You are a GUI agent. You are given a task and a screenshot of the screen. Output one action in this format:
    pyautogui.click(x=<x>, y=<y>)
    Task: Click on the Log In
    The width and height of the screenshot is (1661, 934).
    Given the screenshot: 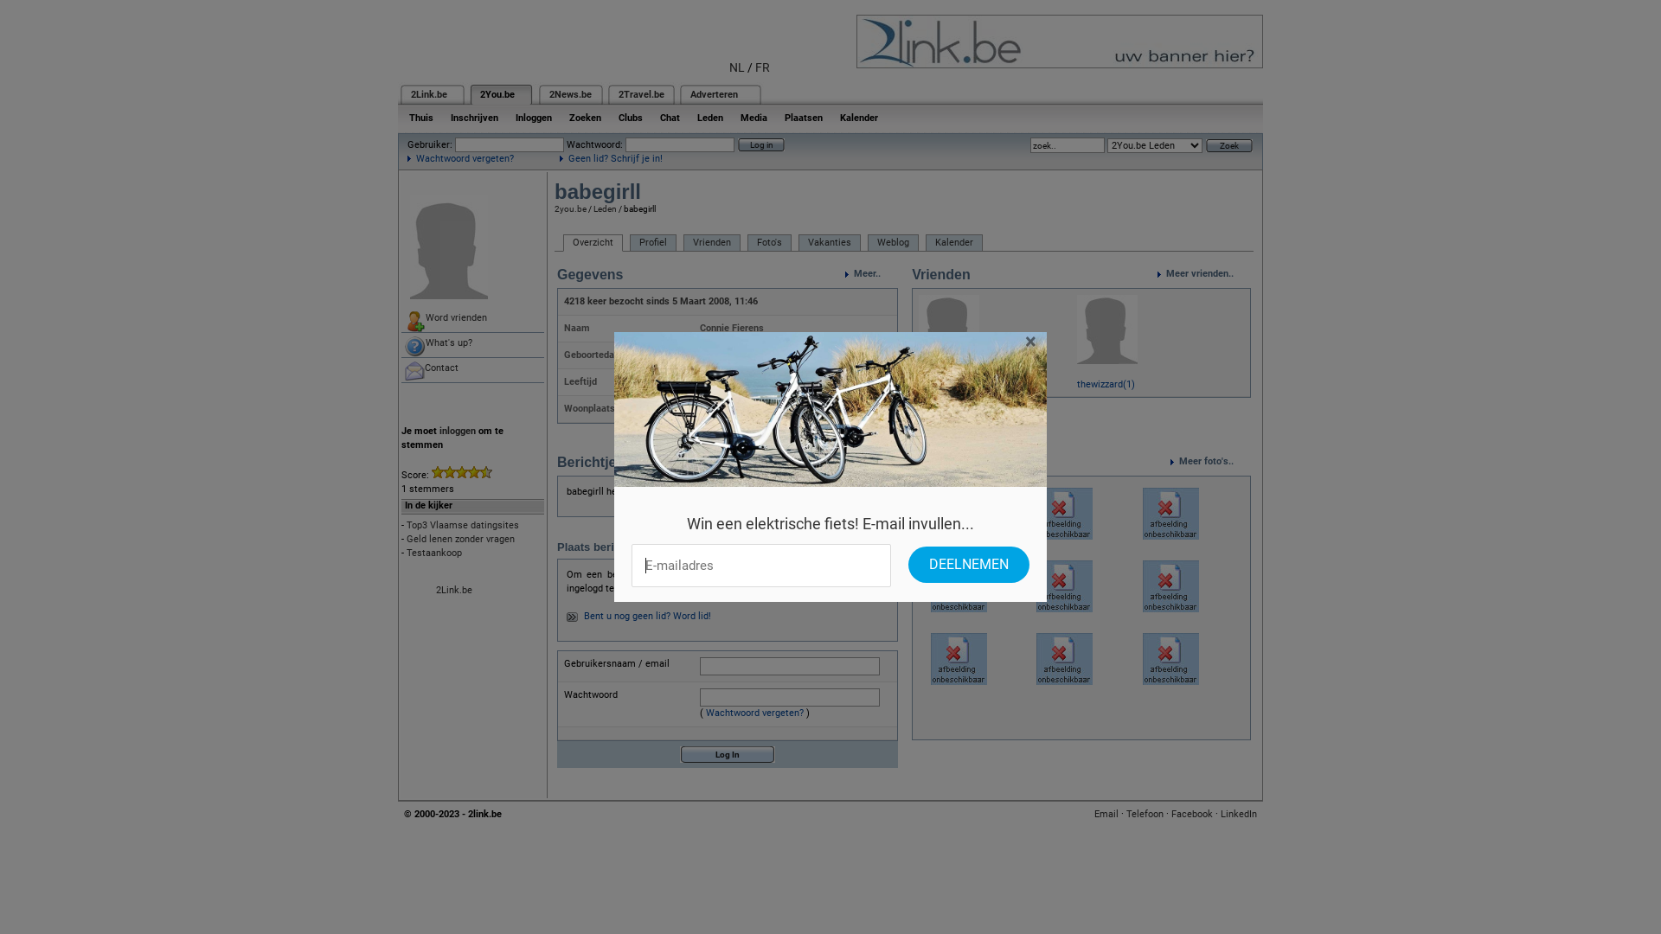 What is the action you would take?
    pyautogui.click(x=728, y=754)
    